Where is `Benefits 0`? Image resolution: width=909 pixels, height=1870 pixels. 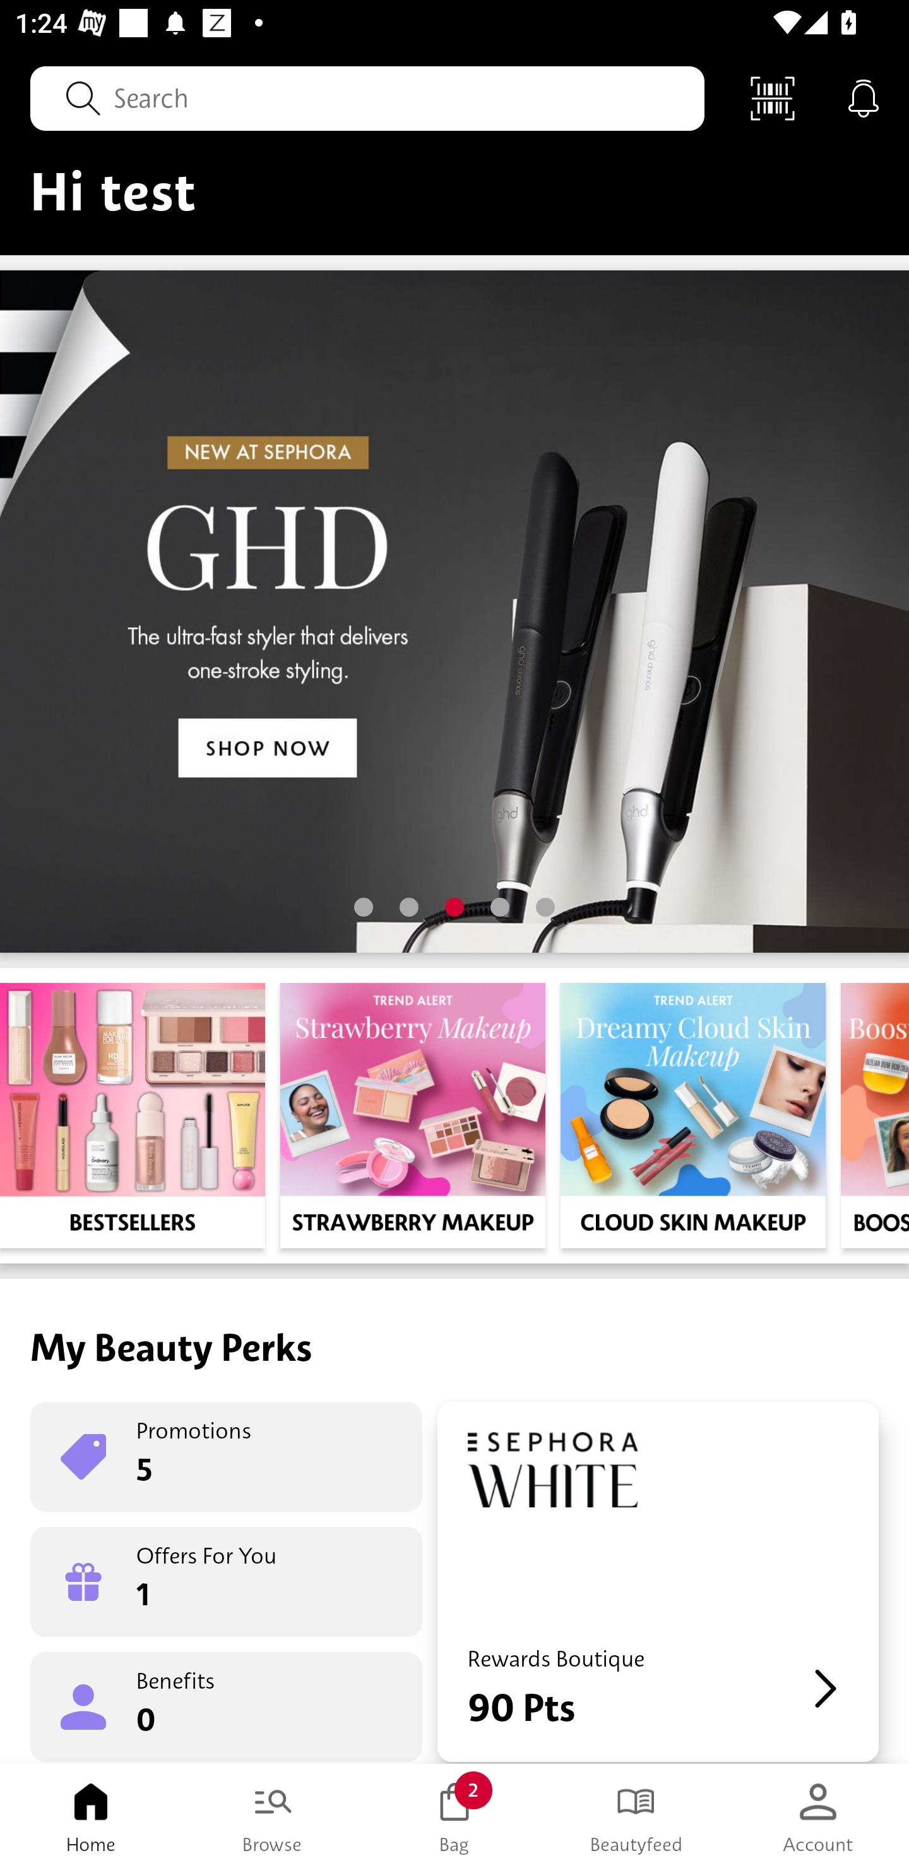
Benefits 0 is located at coordinates (226, 1706).